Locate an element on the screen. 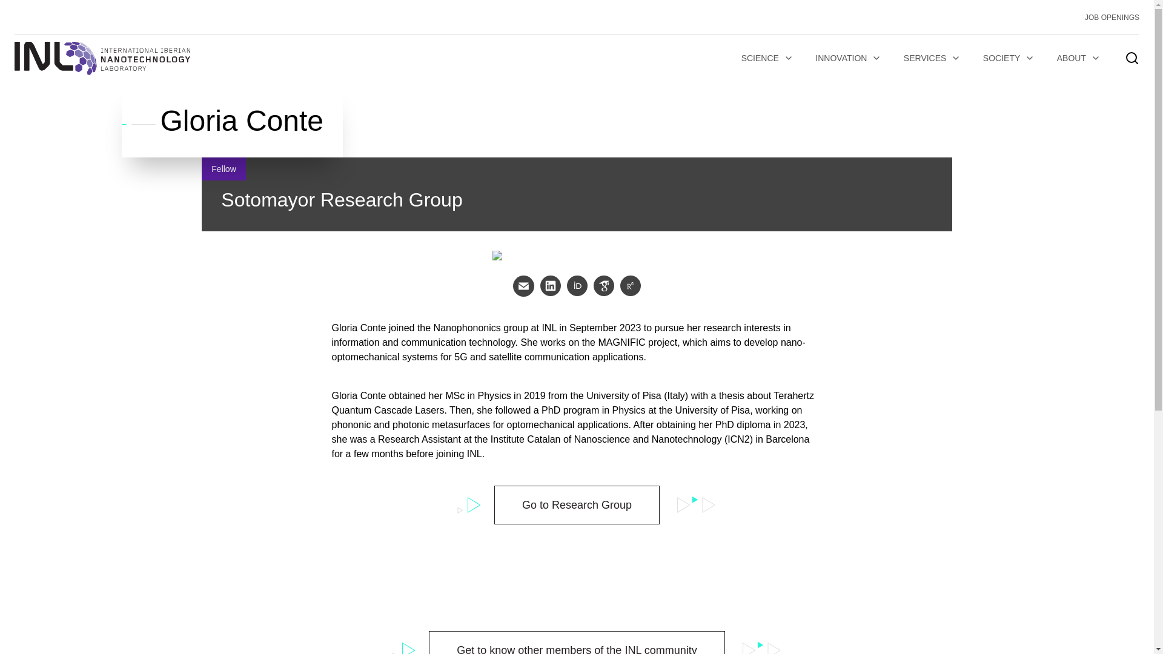 This screenshot has width=1163, height=654. JOB OPENINGS is located at coordinates (1112, 17).